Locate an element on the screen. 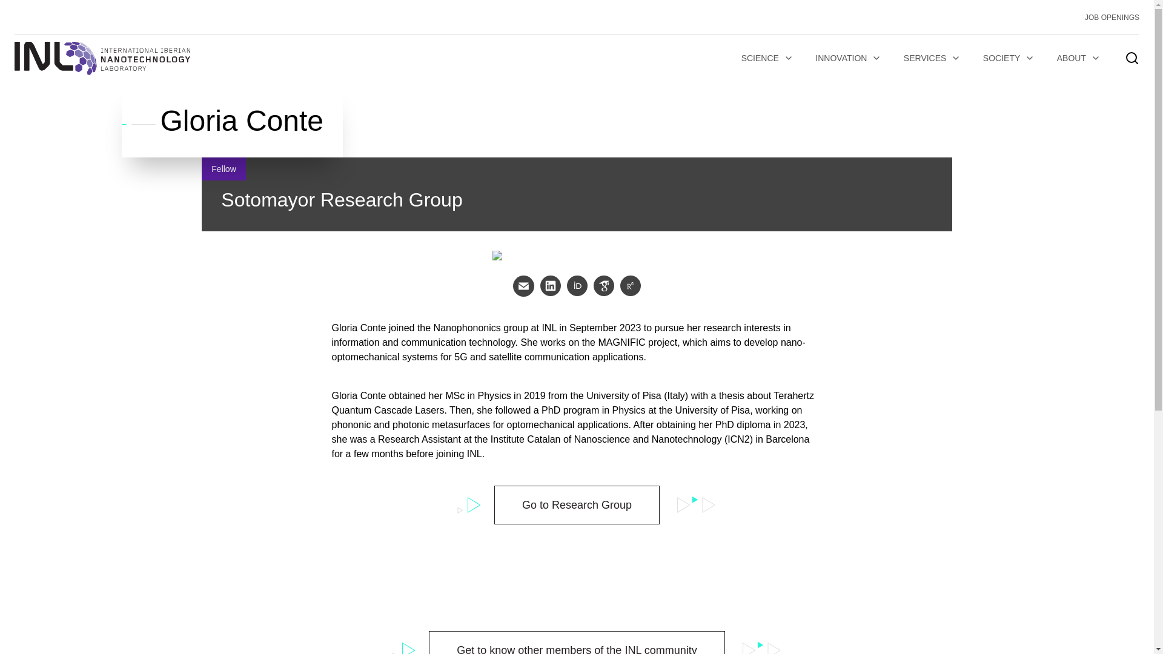 This screenshot has width=1163, height=654. JOB OPENINGS is located at coordinates (1112, 17).